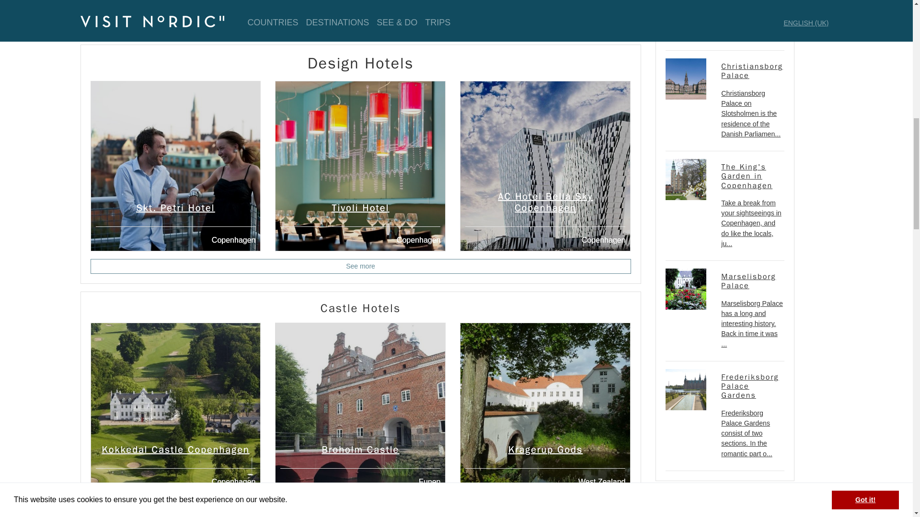 This screenshot has width=920, height=517. What do you see at coordinates (545, 166) in the screenshot?
I see `AC Hotel Bella Sky Copenhagen` at bounding box center [545, 166].